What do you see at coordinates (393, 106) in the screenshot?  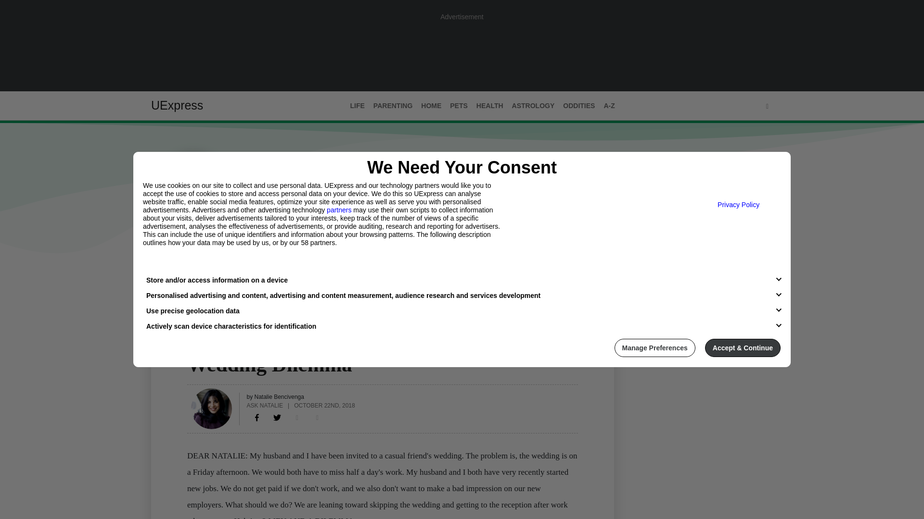 I see `PARENTING` at bounding box center [393, 106].